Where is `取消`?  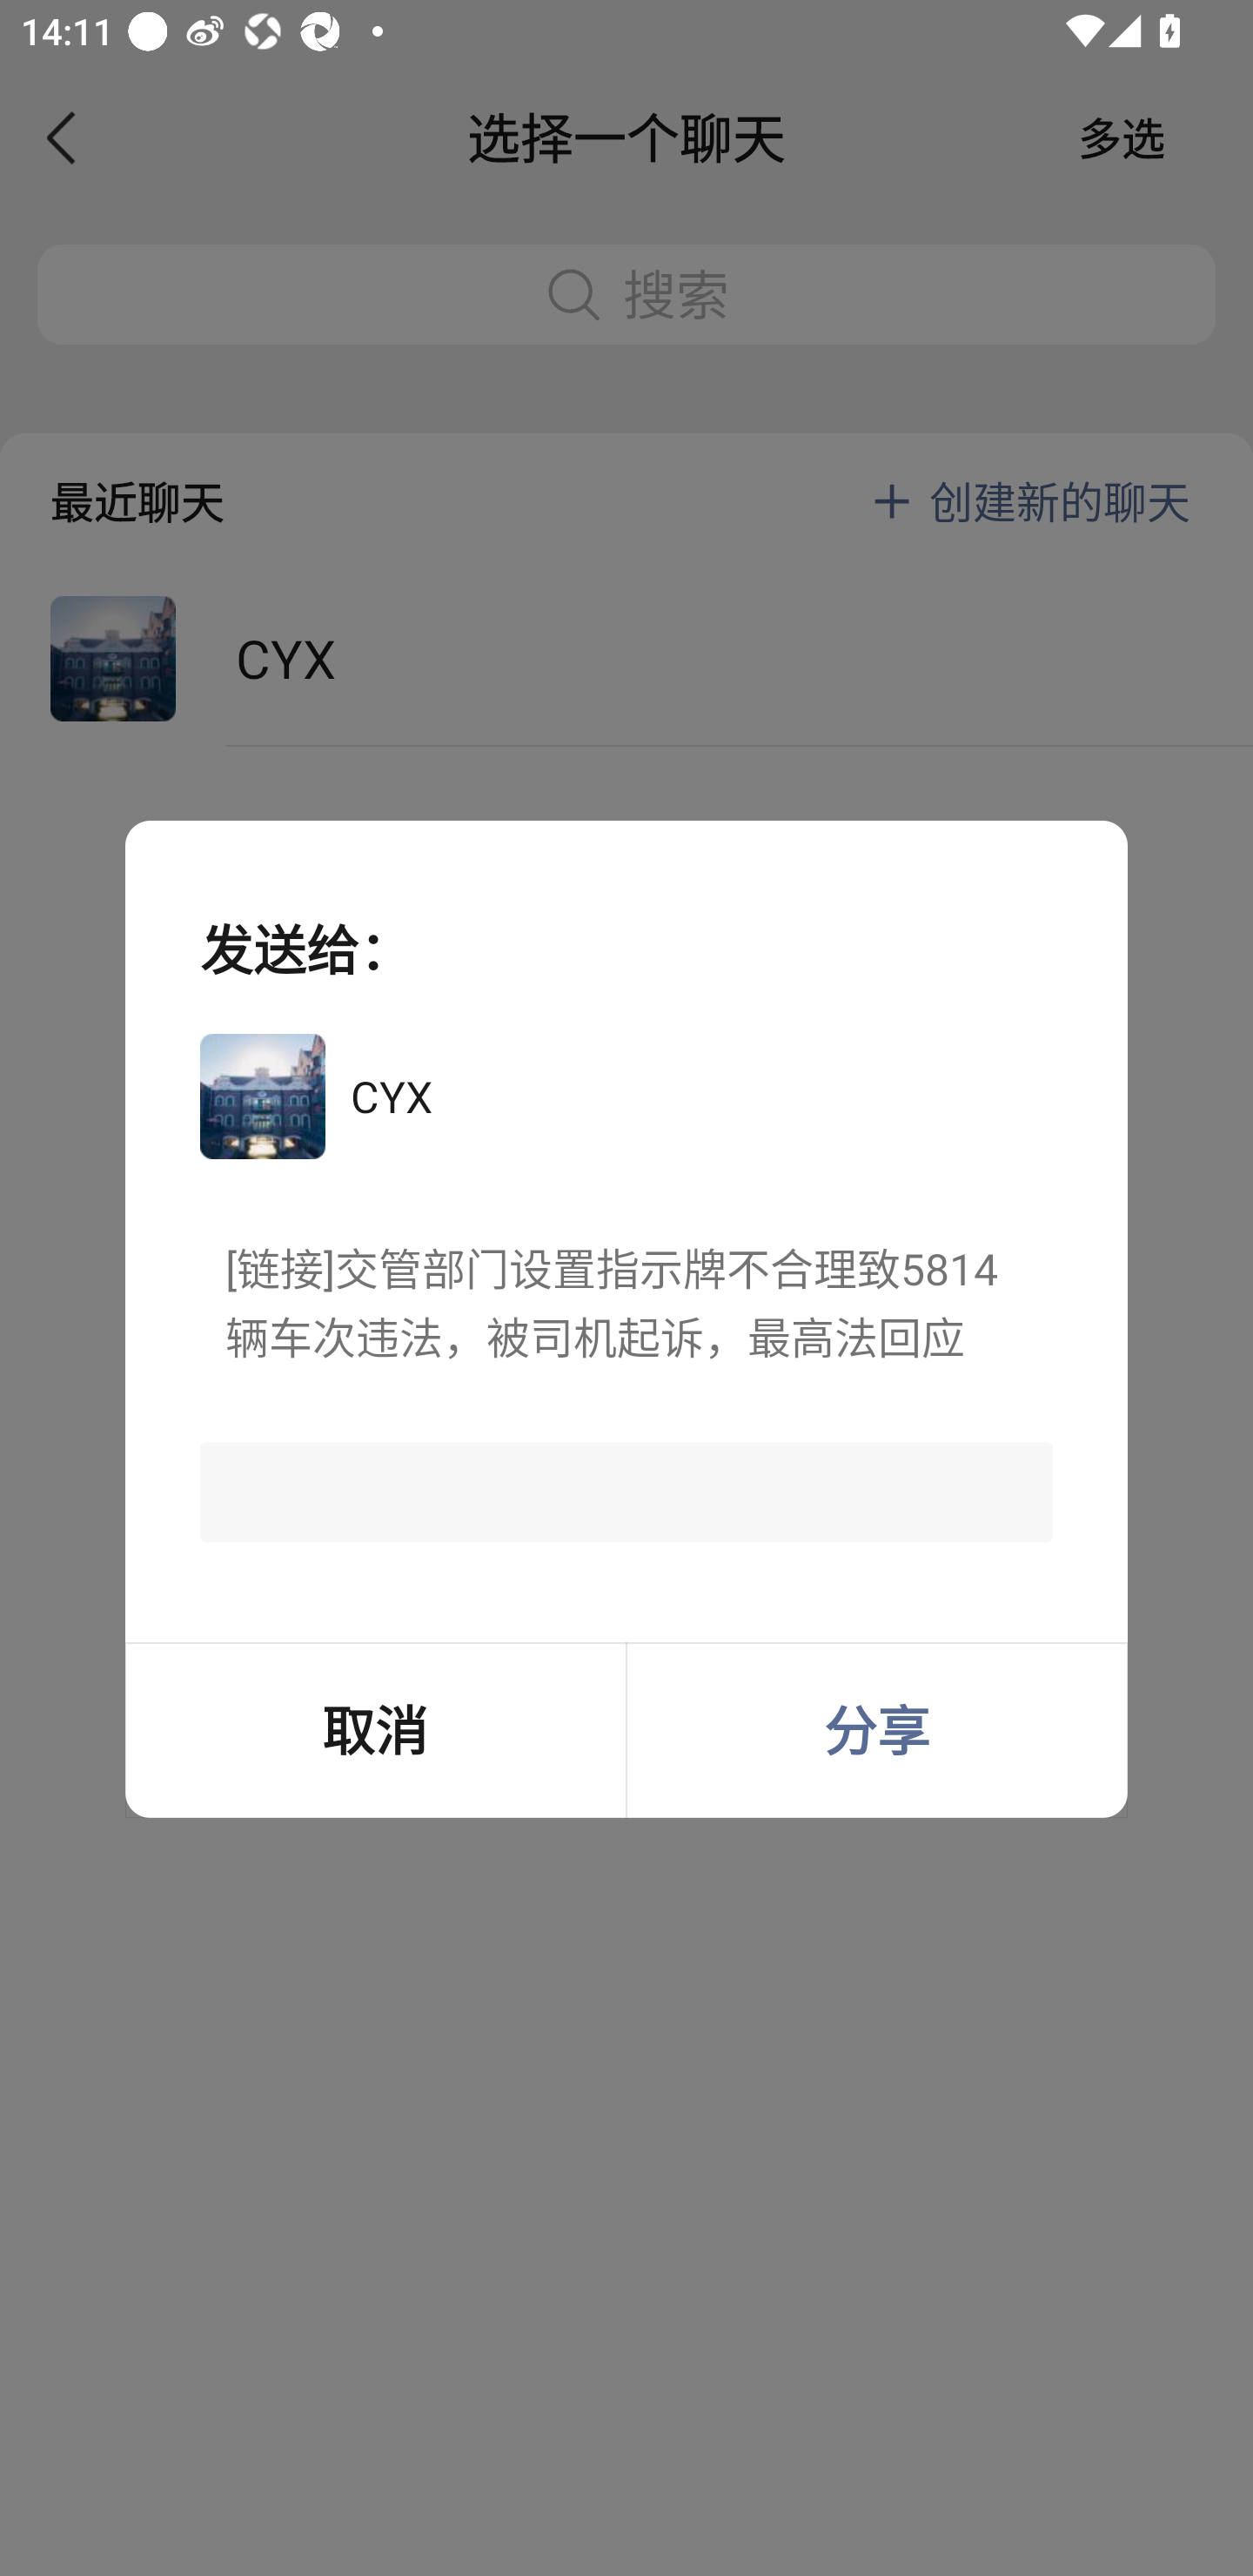
取消 is located at coordinates (375, 1730).